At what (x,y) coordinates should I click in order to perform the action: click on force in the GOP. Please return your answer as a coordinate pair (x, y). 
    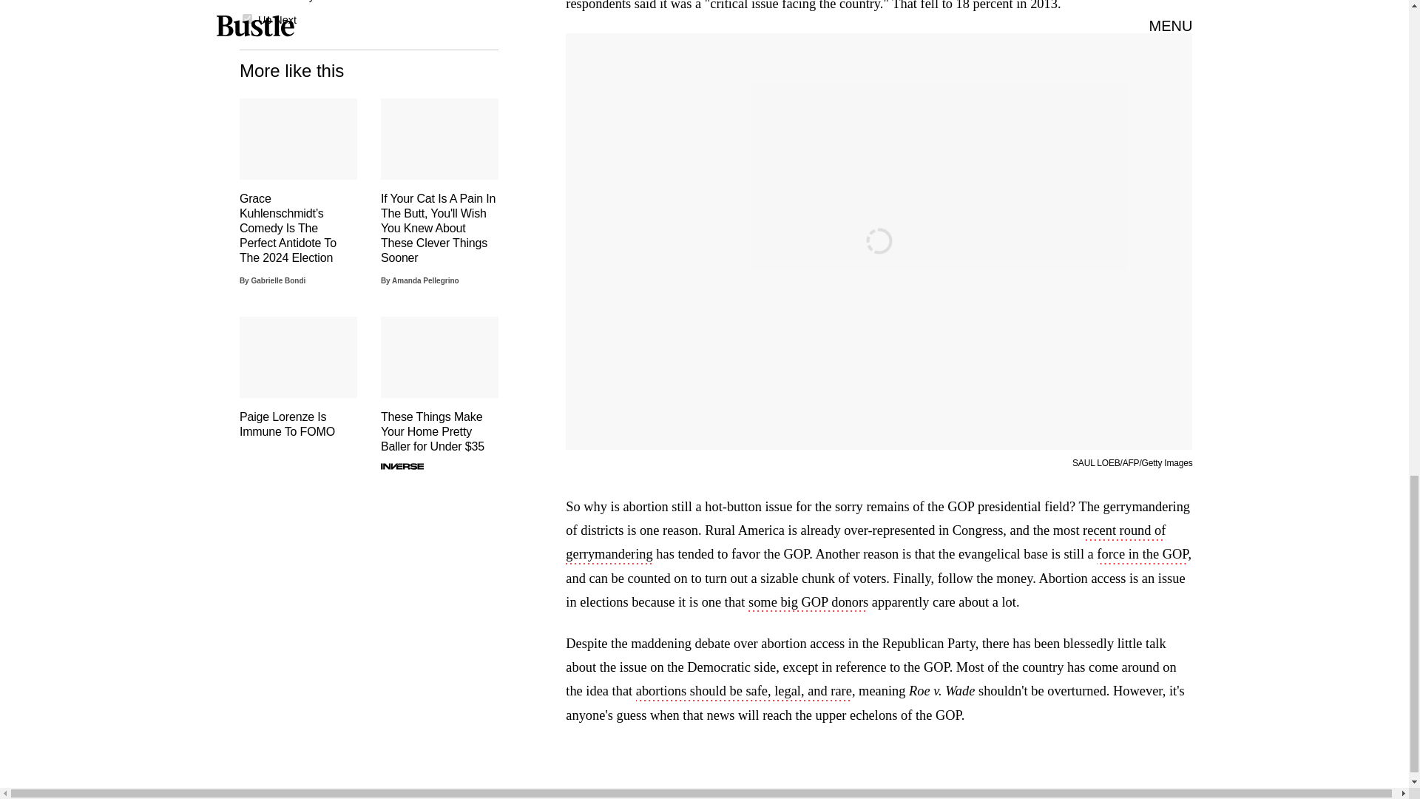
    Looking at the image, I should click on (1142, 555).